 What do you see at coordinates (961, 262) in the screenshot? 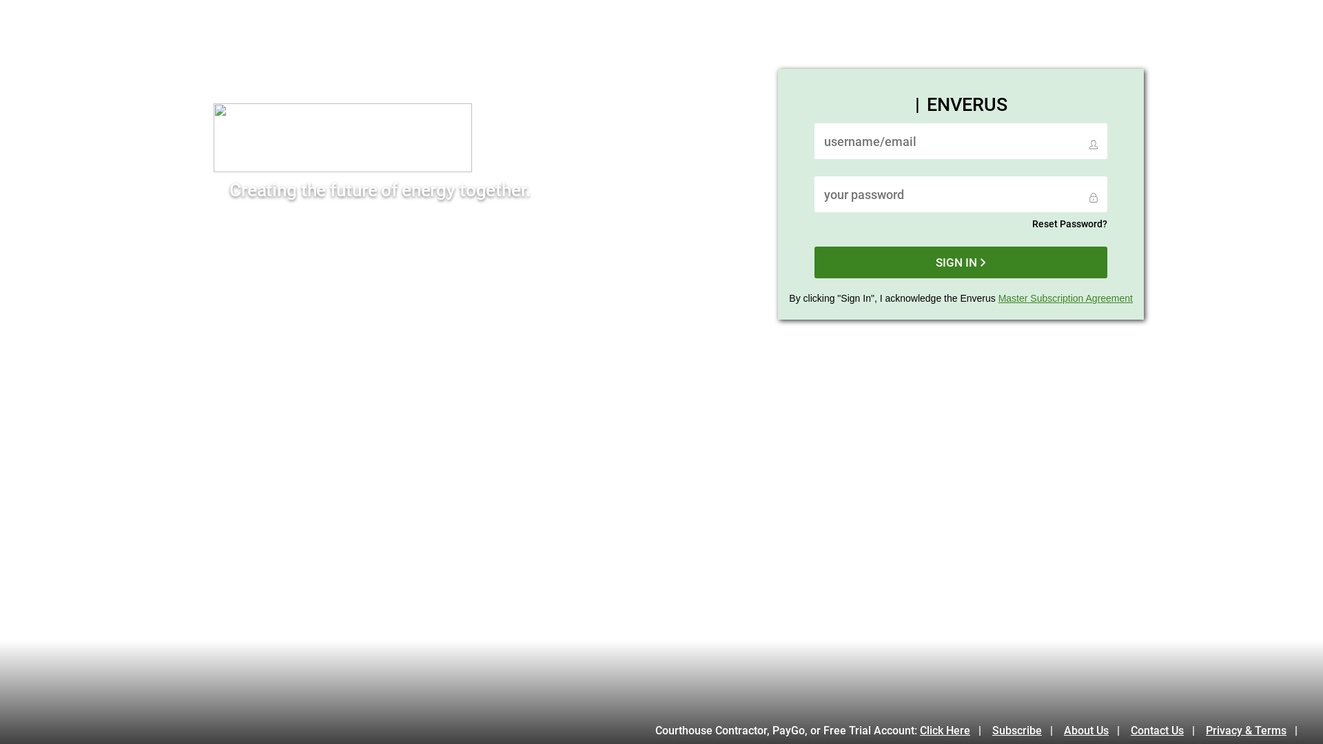
I see `SIGN IN` at bounding box center [961, 262].